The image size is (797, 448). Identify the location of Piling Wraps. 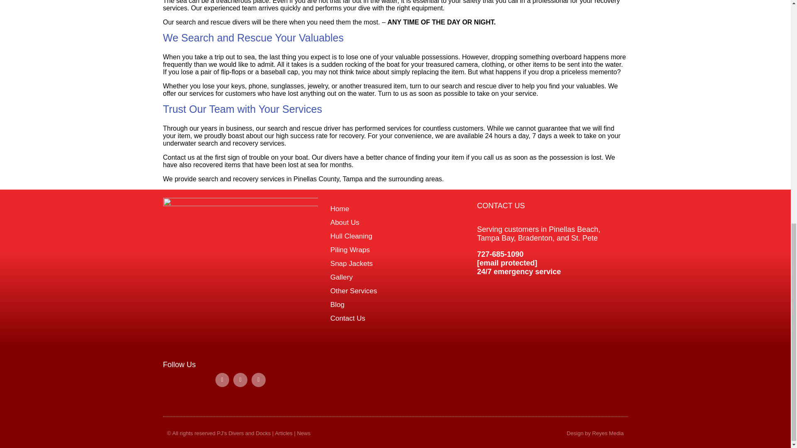
(395, 250).